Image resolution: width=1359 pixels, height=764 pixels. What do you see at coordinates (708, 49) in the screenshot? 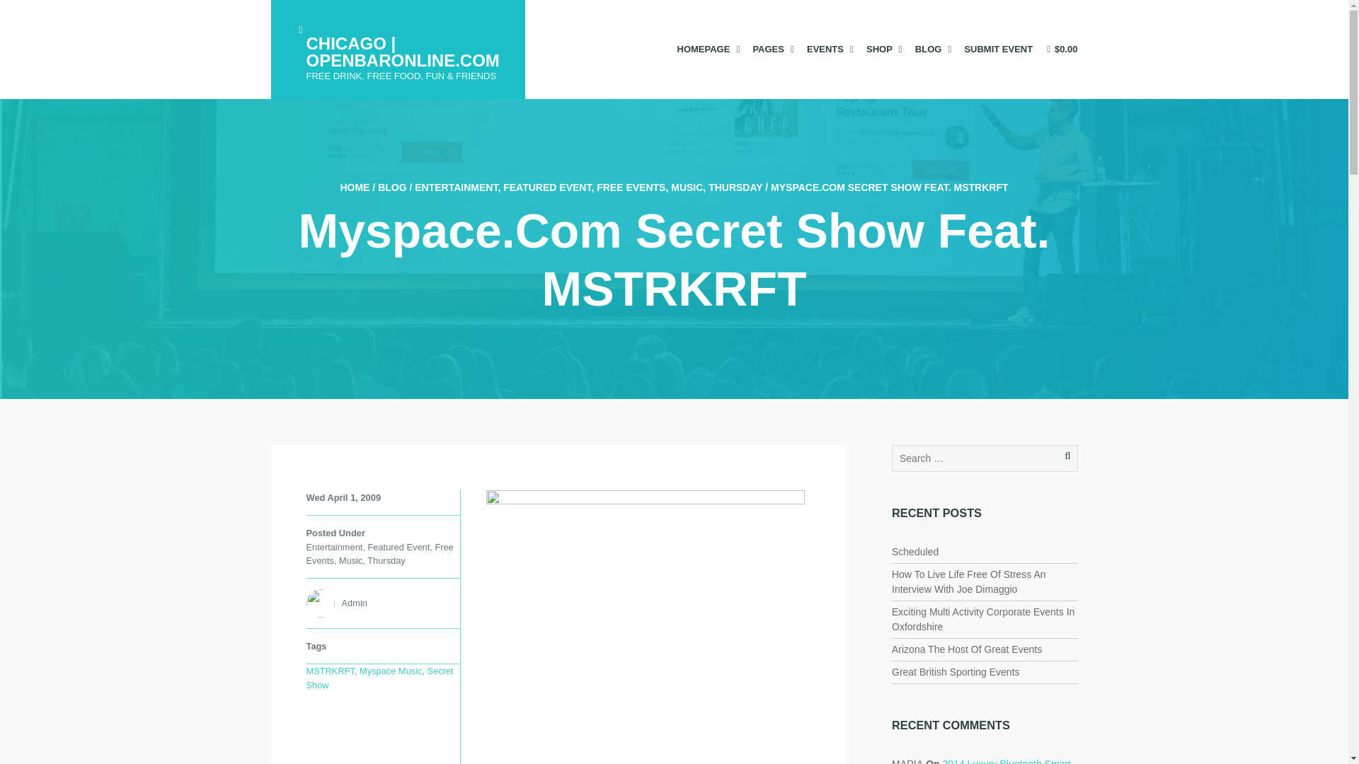
I see `HOMEPAGE` at bounding box center [708, 49].